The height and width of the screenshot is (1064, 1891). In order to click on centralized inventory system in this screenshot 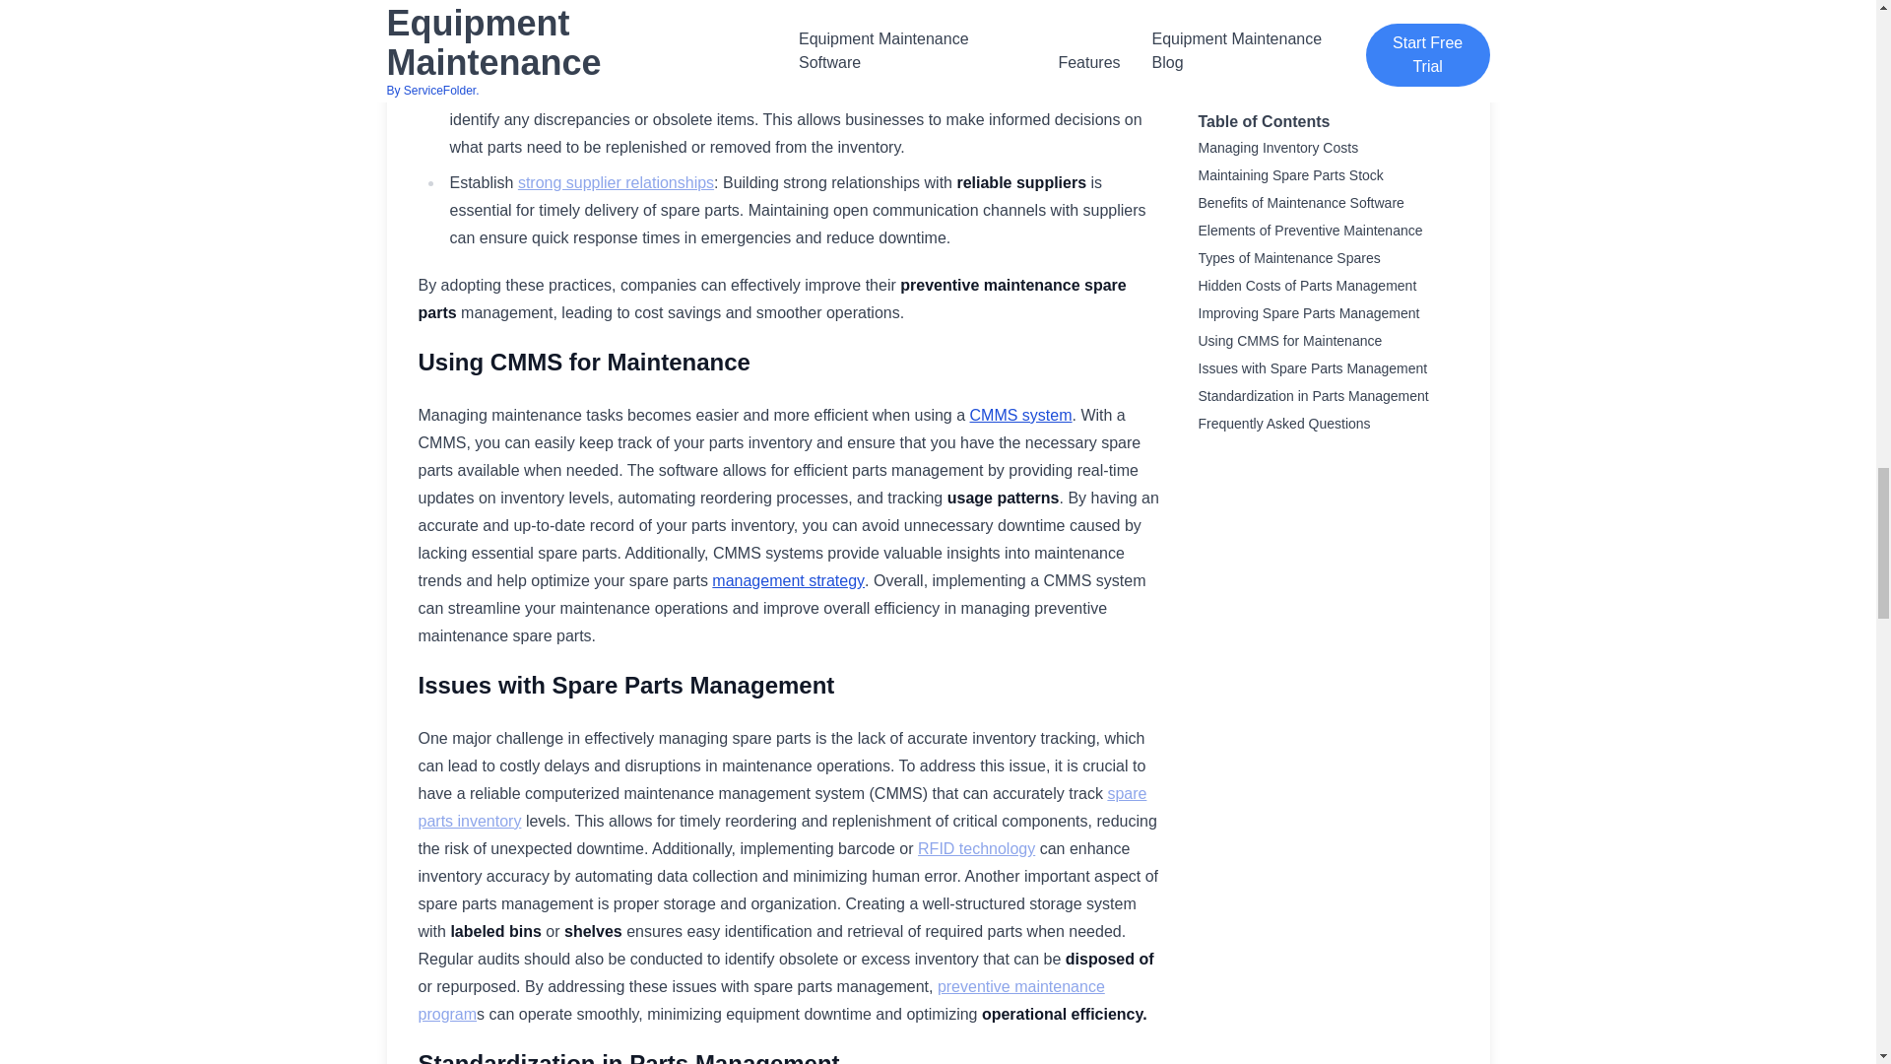, I will do `click(640, 4)`.